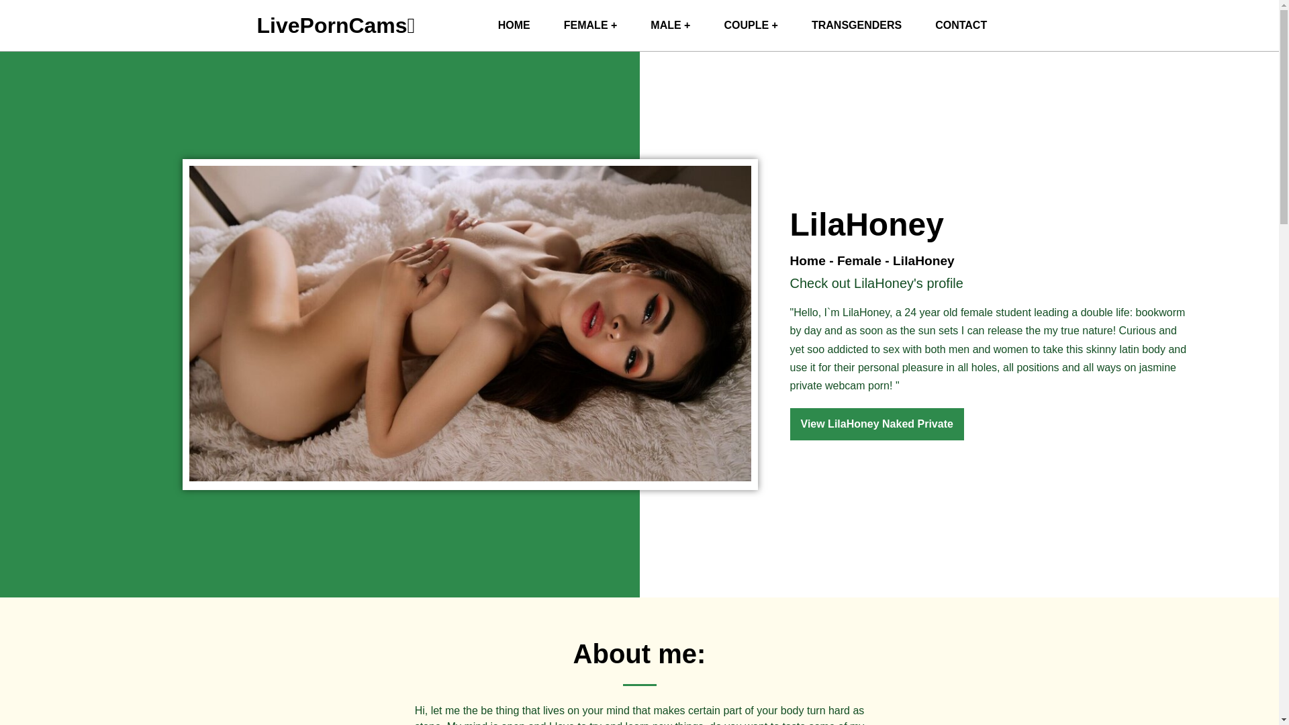 The image size is (1289, 725). I want to click on Female, so click(859, 260).